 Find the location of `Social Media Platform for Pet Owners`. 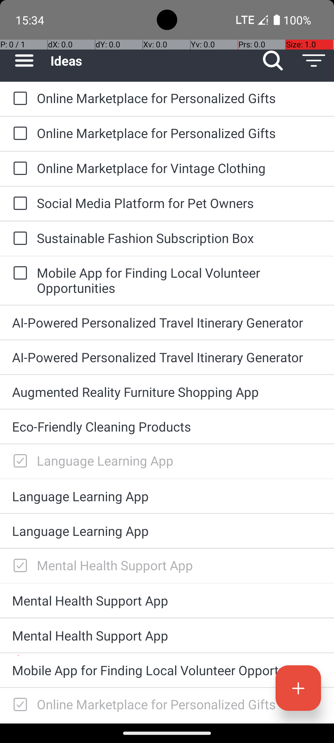

Social Media Platform for Pet Owners is located at coordinates (179, 203).